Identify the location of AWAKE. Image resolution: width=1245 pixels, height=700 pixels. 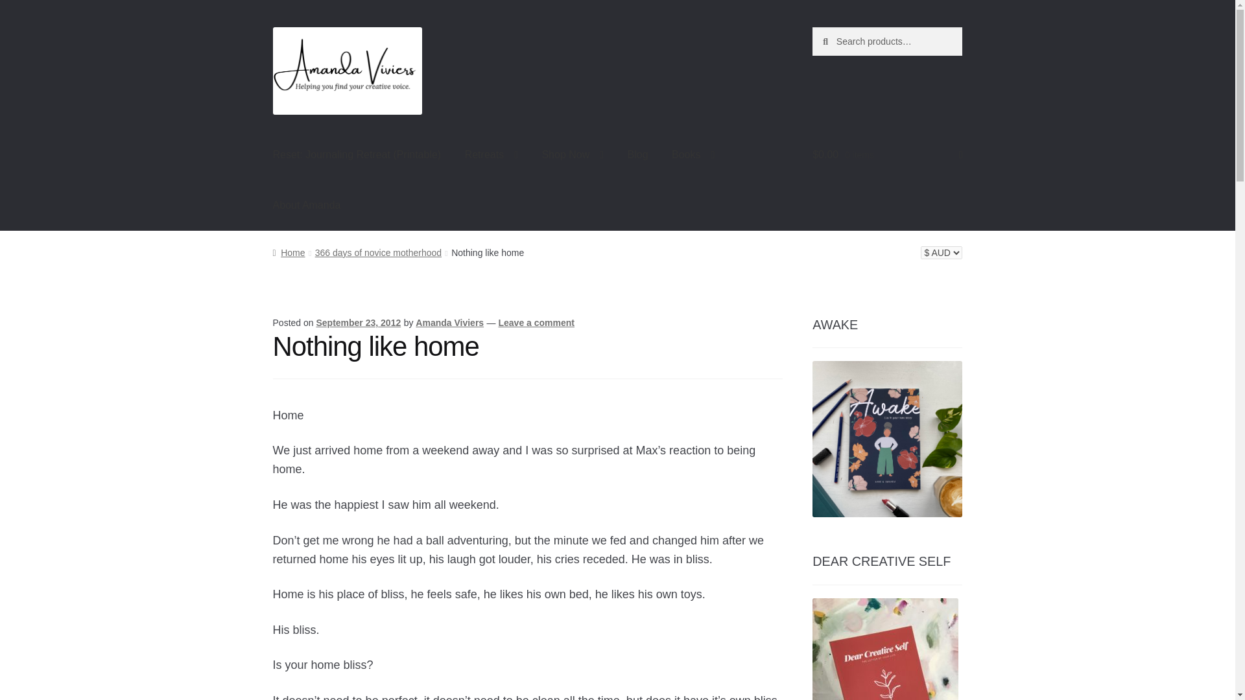
(887, 439).